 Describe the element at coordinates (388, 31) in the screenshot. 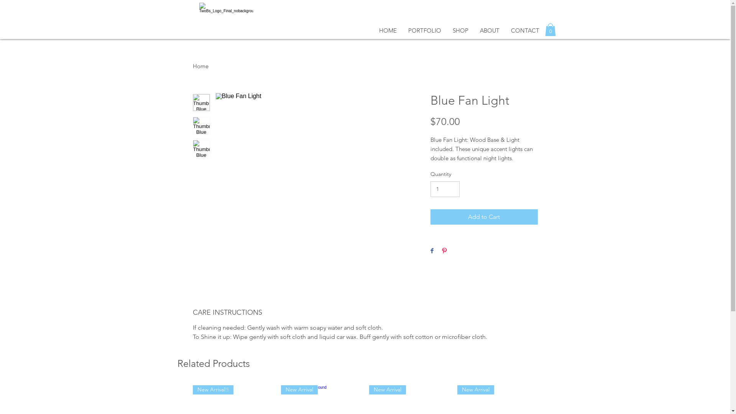

I see `HOME` at that location.